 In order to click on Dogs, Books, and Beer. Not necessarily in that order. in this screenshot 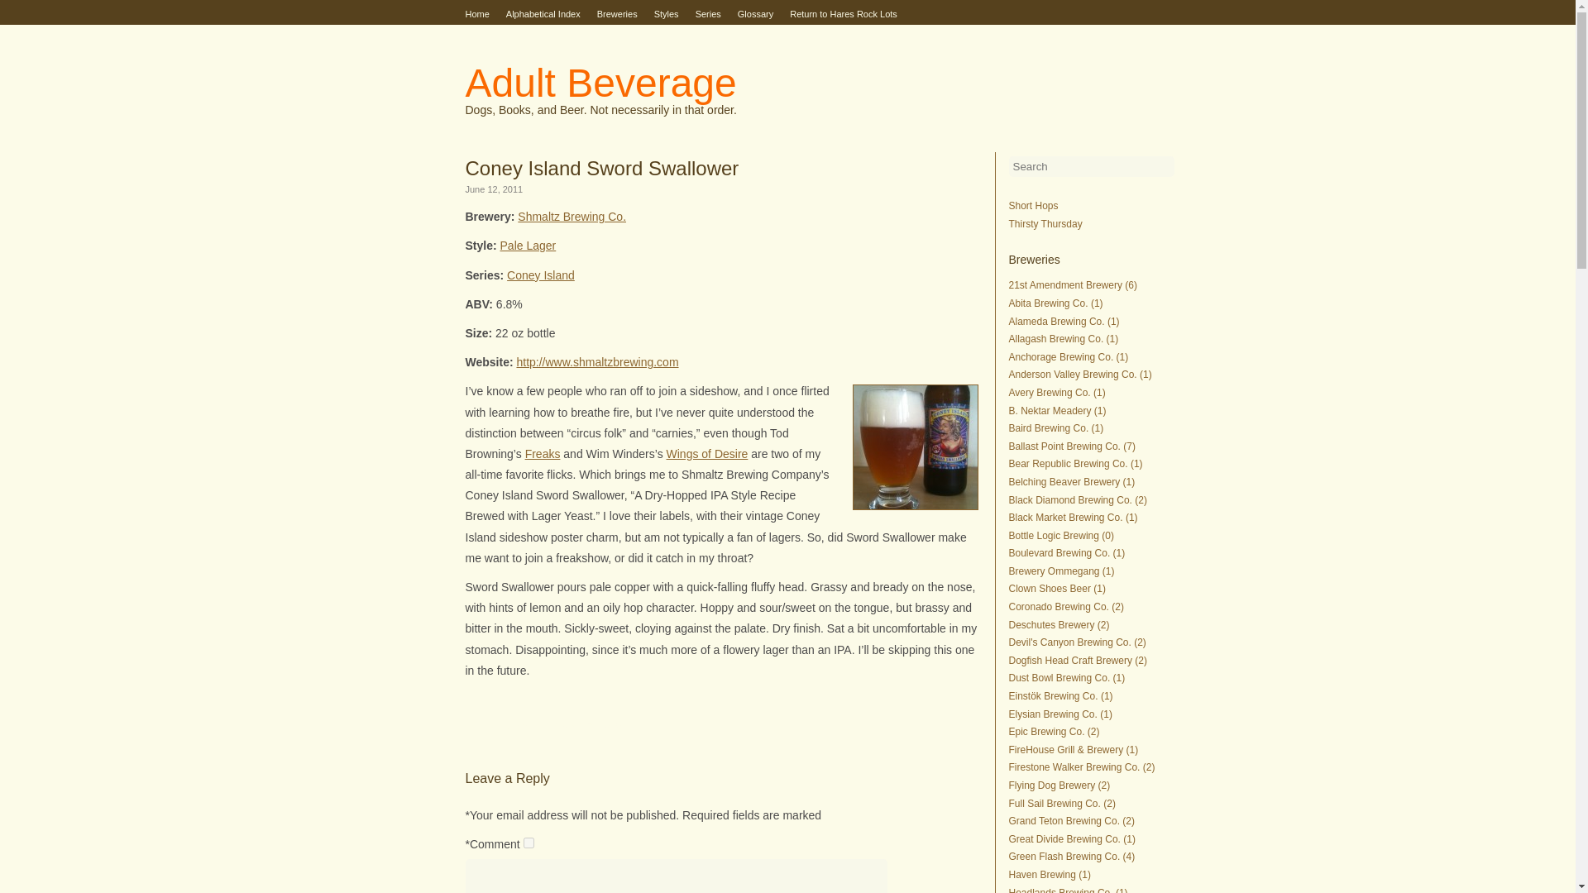, I will do `click(600, 110)`.